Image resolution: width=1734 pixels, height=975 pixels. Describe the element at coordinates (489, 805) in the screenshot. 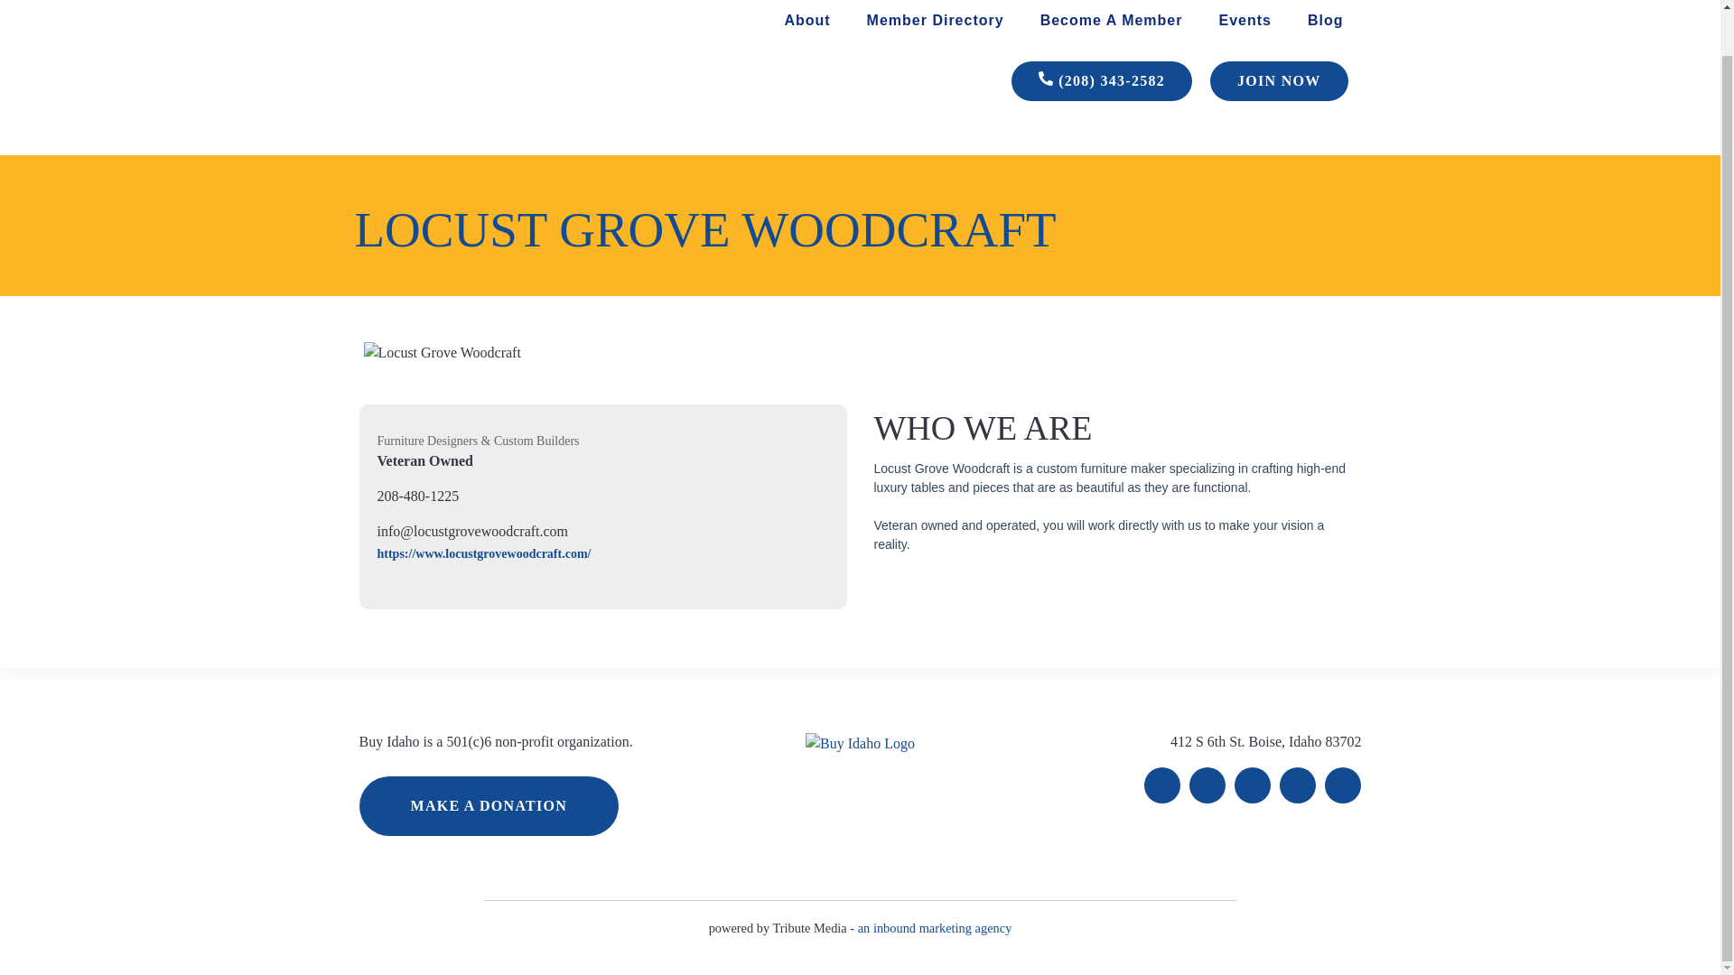

I see `Make A Donation` at that location.